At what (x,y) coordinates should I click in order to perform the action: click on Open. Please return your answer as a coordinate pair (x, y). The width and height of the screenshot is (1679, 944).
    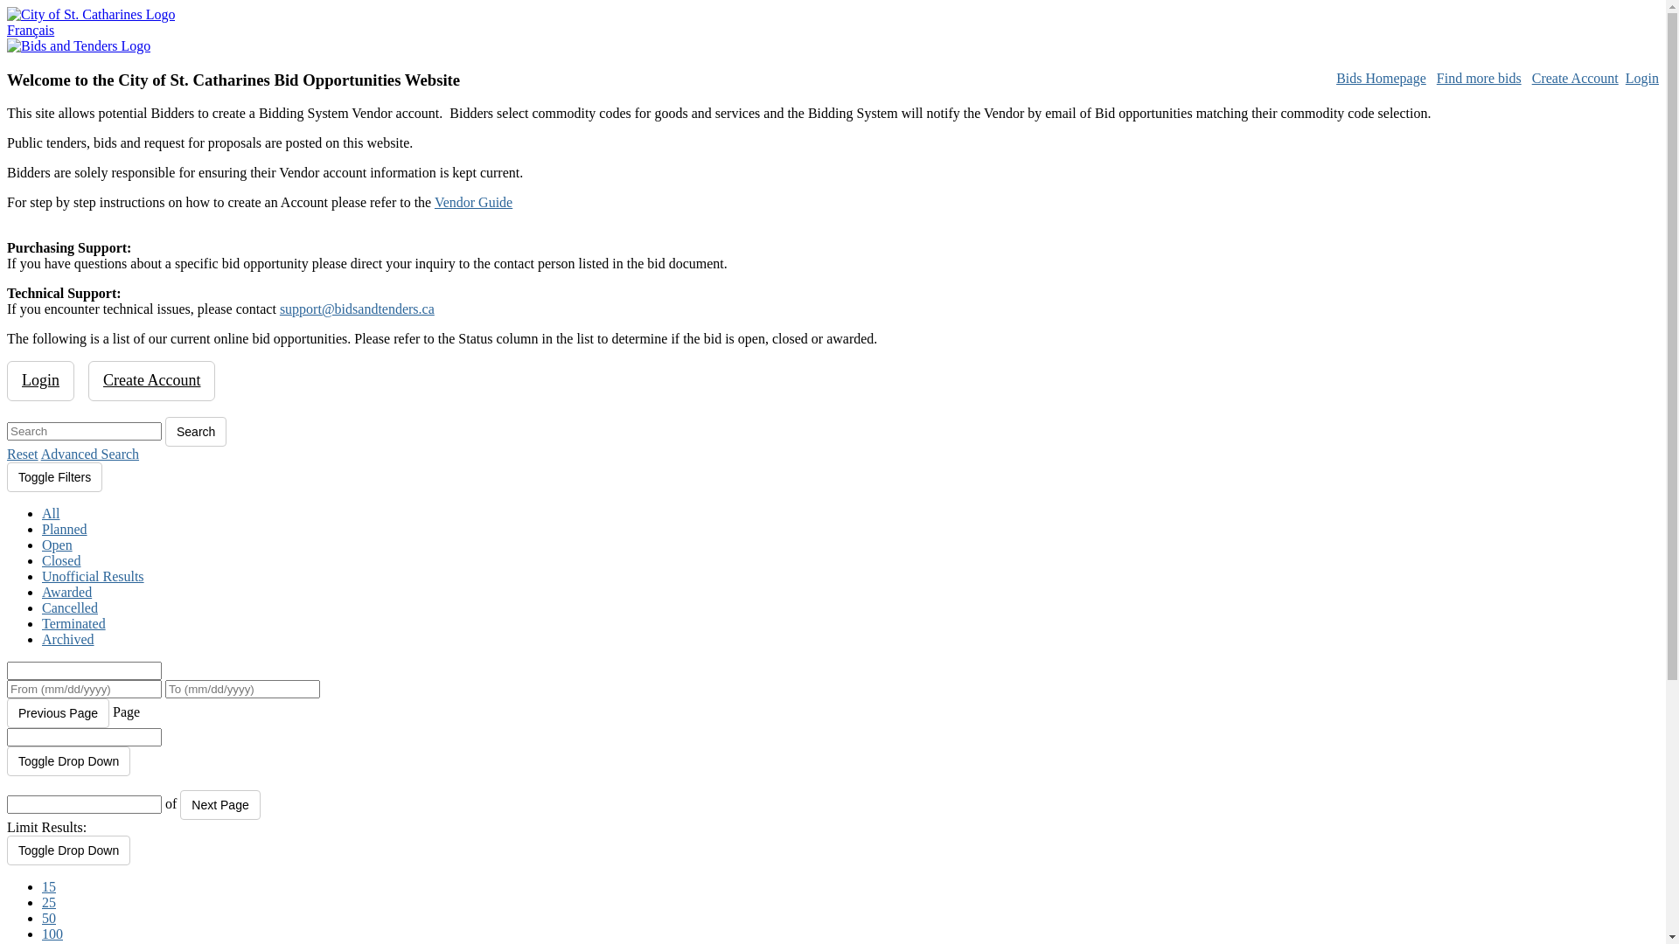
    Looking at the image, I should click on (58, 545).